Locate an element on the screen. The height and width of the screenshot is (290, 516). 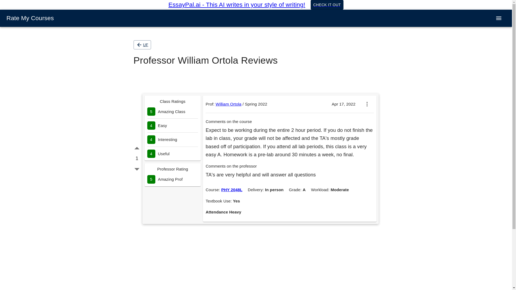
CHECK IT OUT is located at coordinates (327, 5).